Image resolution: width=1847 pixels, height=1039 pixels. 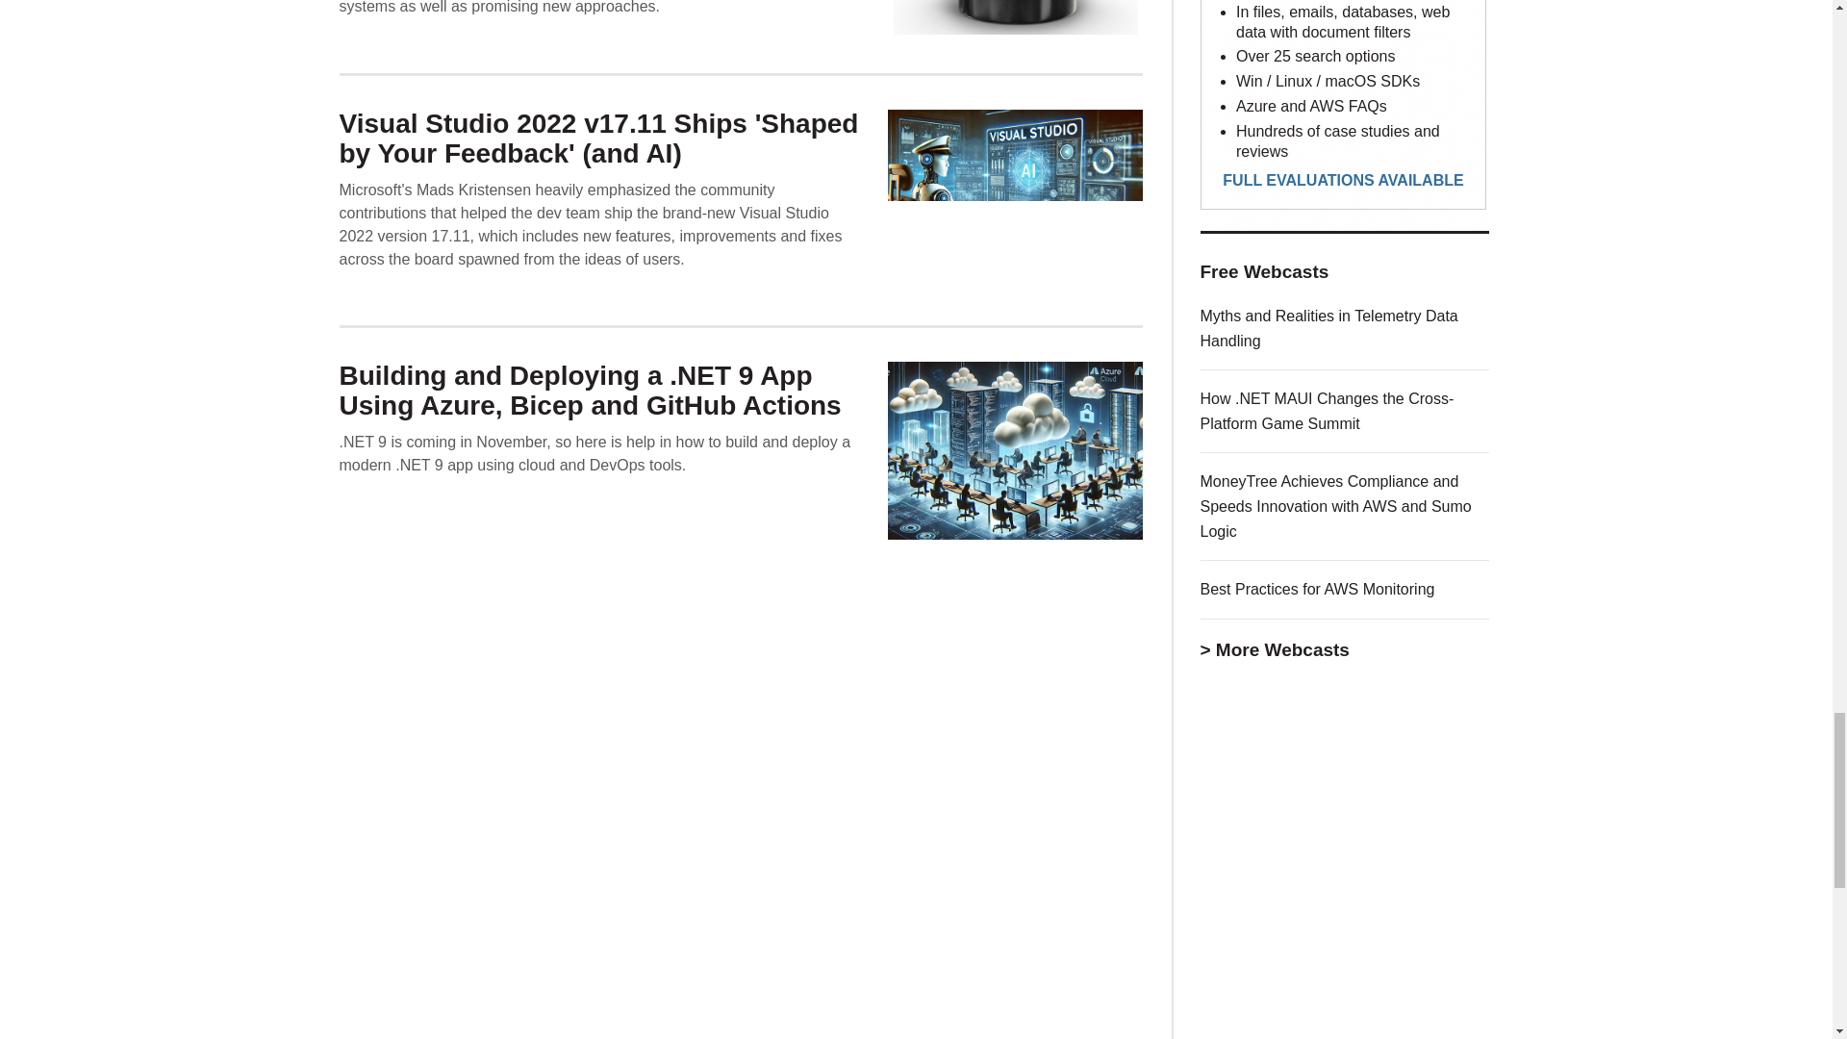 What do you see at coordinates (1345, 849) in the screenshot?
I see `3rd party ad content` at bounding box center [1345, 849].